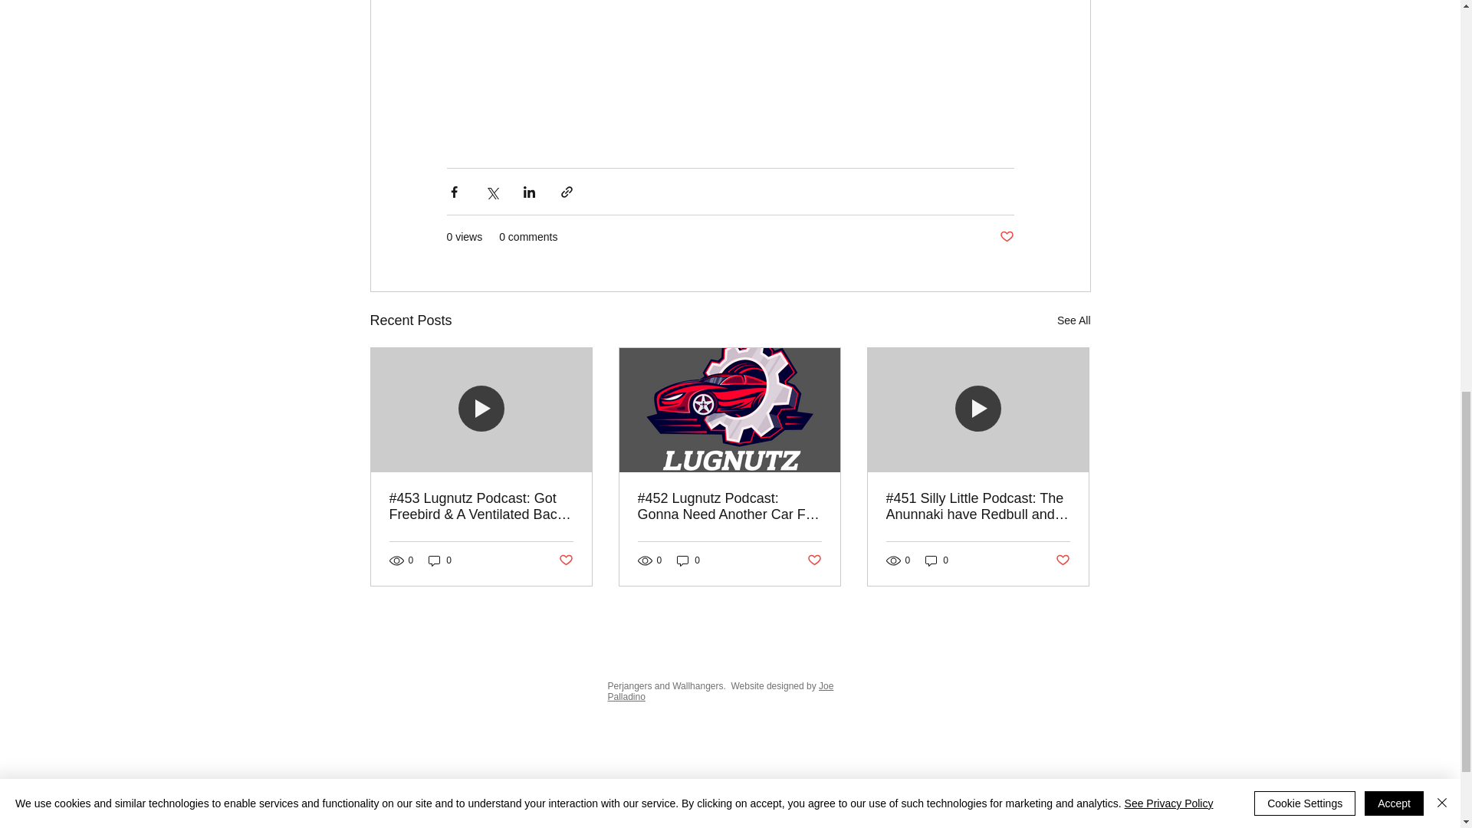 The image size is (1472, 828). Describe the element at coordinates (1073, 320) in the screenshot. I see `See All` at that location.